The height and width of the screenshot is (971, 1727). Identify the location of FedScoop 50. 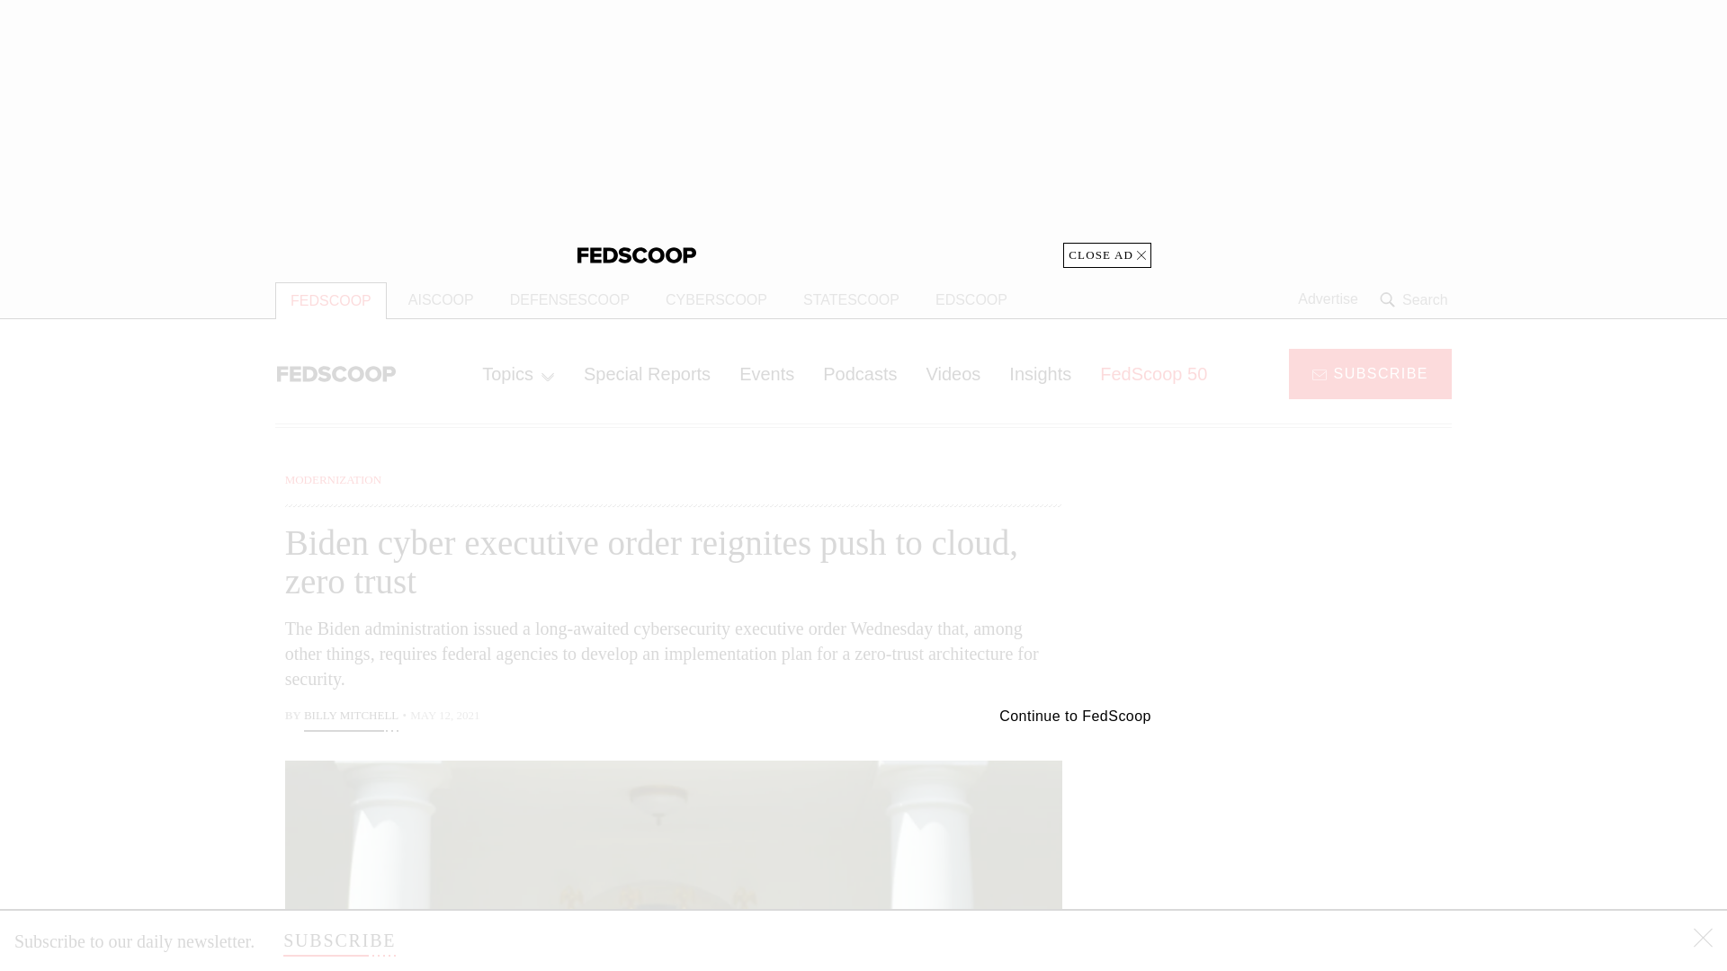
(1153, 373).